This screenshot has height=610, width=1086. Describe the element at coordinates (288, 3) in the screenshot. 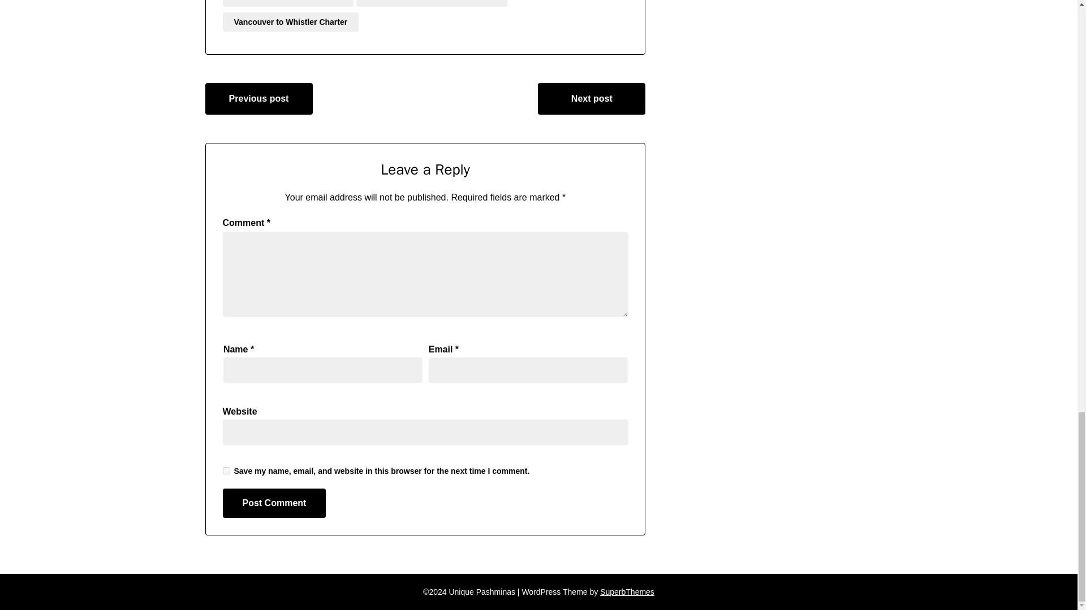

I see `Vancouver to Seattle Charter` at that location.